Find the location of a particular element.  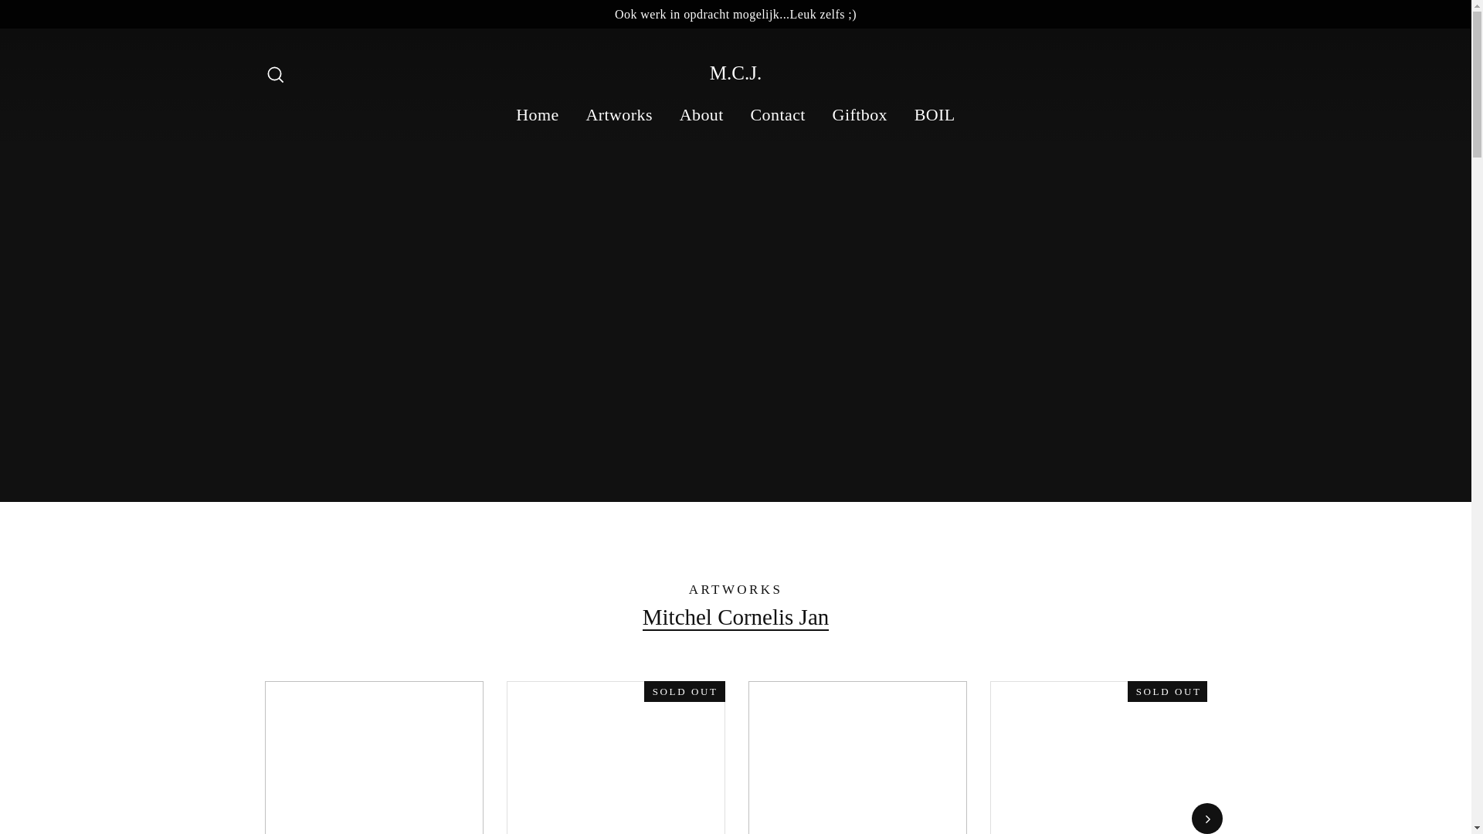

BOIL is located at coordinates (935, 114).